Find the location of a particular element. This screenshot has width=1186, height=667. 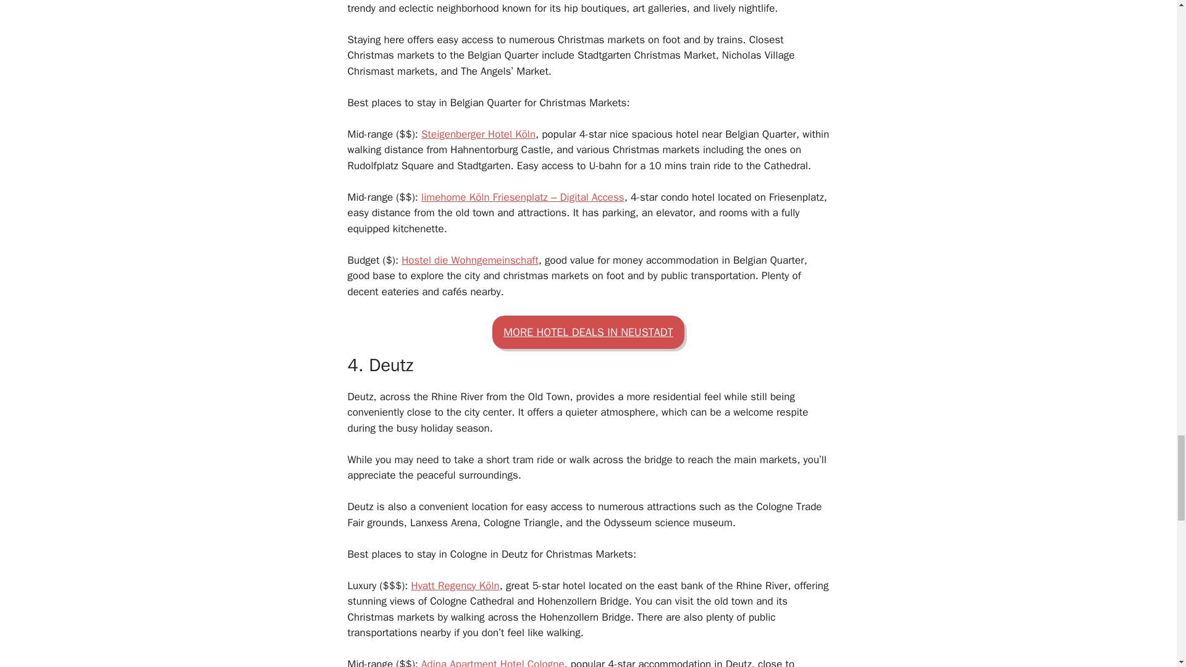

Adina Apartment Hotel Cologne is located at coordinates (492, 662).